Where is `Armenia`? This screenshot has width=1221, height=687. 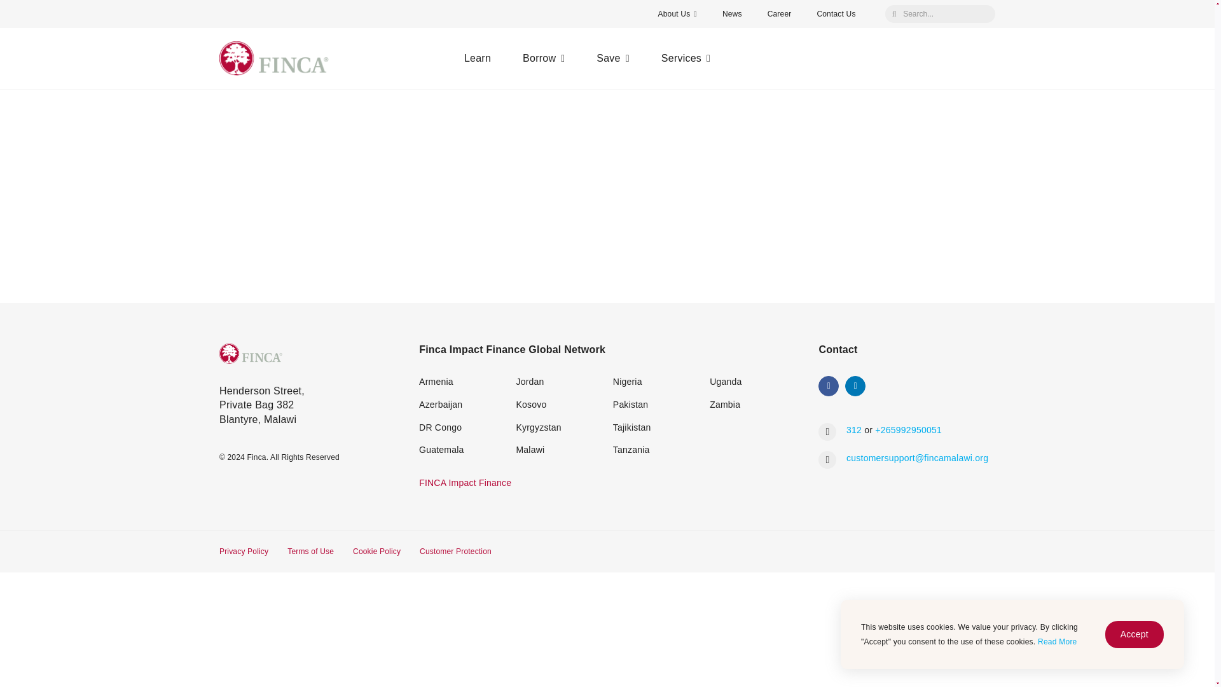 Armenia is located at coordinates (436, 382).